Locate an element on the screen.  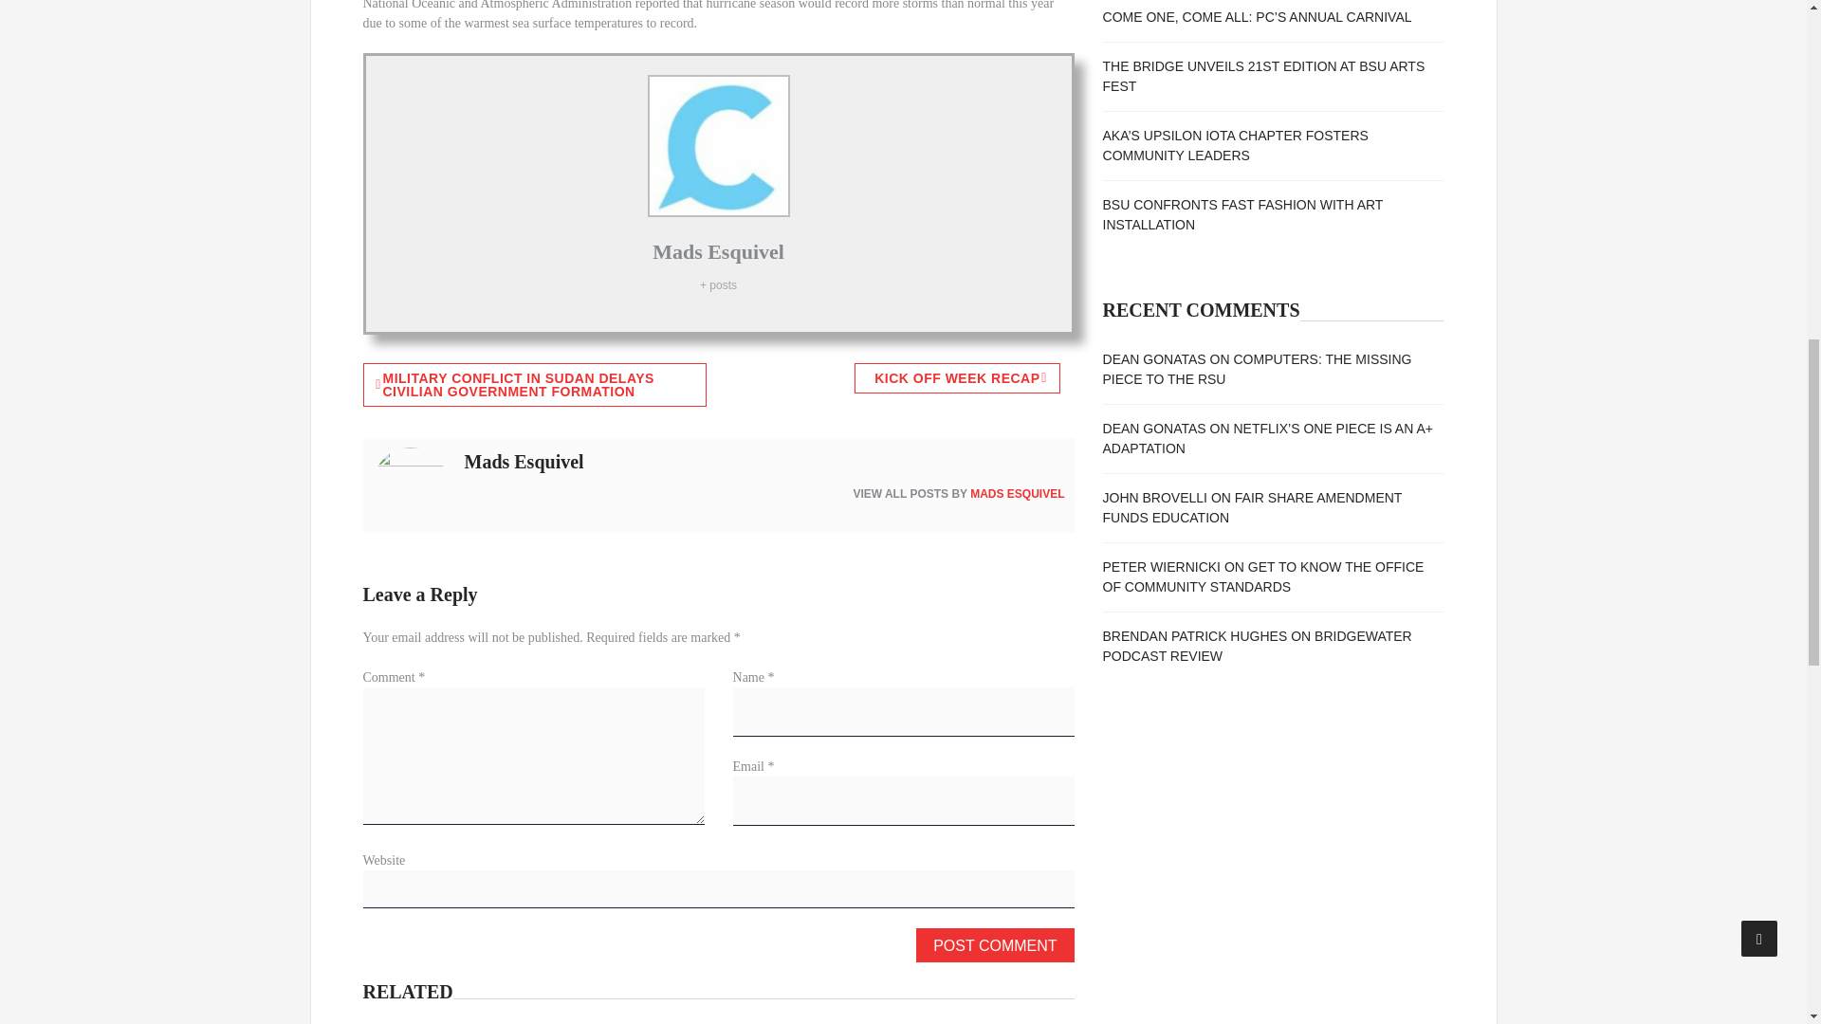
Post Comment is located at coordinates (994, 944).